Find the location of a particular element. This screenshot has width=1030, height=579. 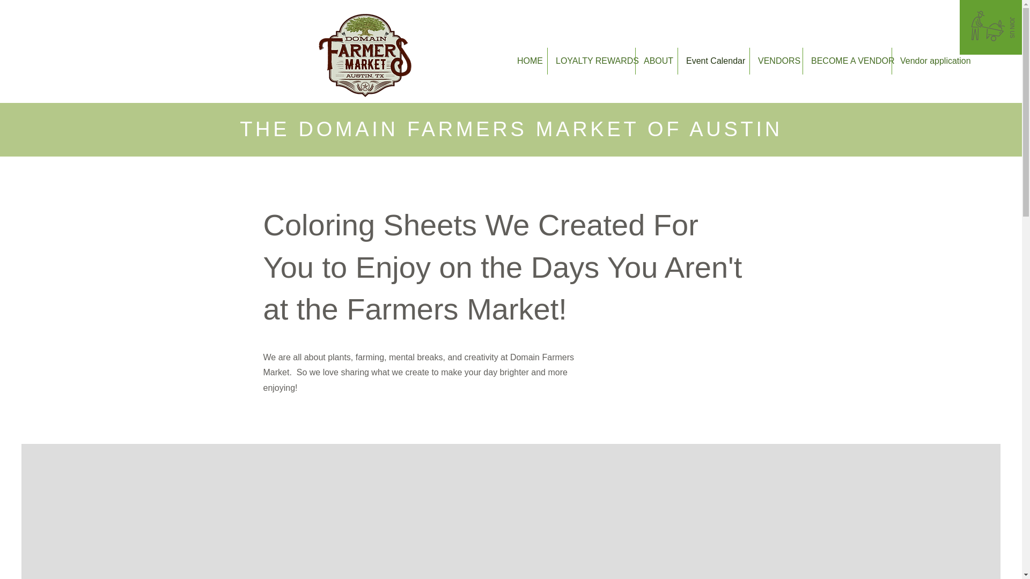

ABOUT is located at coordinates (657, 61).